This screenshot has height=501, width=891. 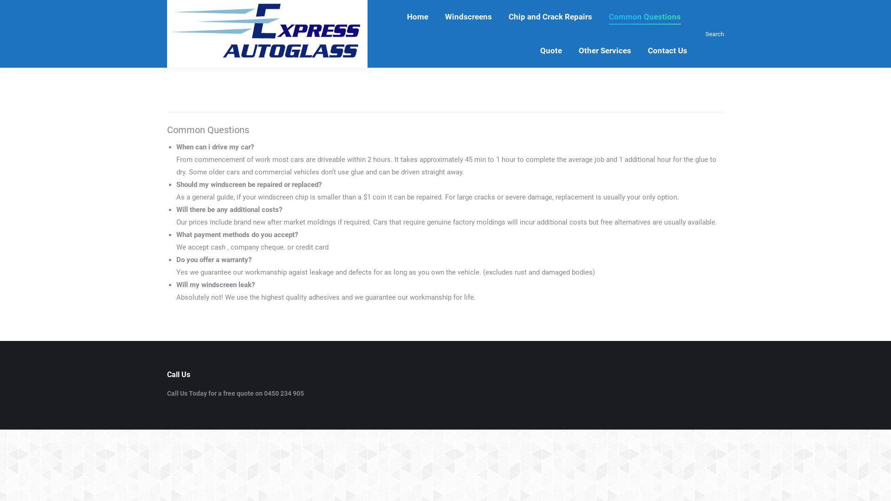 What do you see at coordinates (667, 51) in the screenshot?
I see `Contact Us` at bounding box center [667, 51].